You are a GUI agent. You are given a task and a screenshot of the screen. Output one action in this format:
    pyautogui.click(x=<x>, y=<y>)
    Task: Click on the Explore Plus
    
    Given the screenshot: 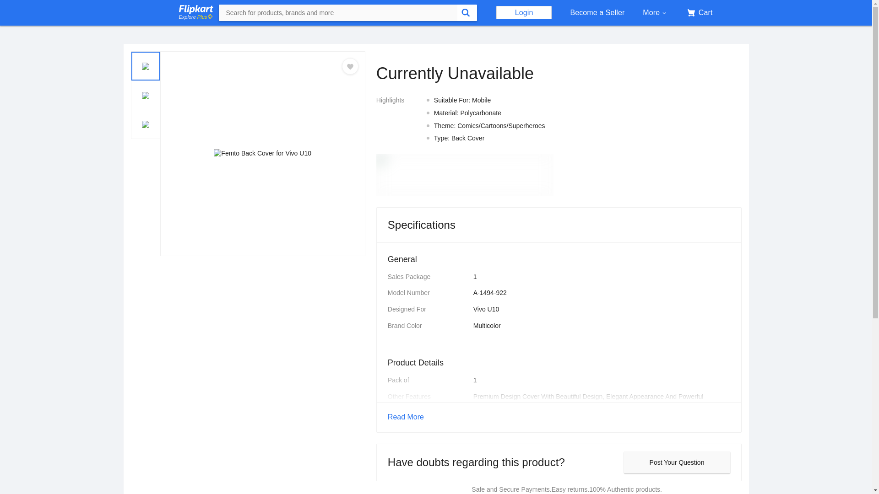 What is the action you would take?
    pyautogui.click(x=195, y=17)
    